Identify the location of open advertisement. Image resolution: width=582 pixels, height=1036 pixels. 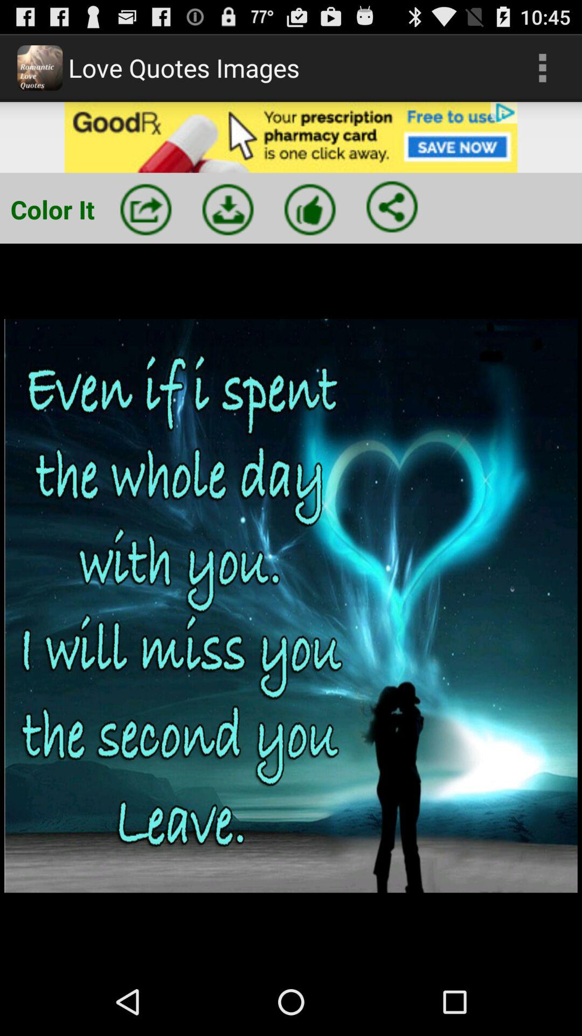
(291, 137).